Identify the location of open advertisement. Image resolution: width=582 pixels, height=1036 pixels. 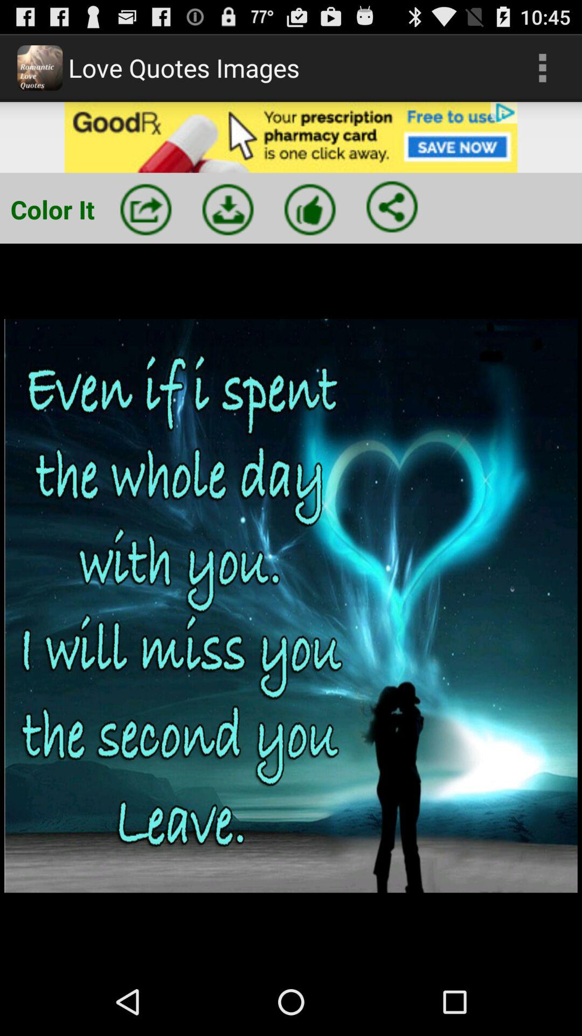
(291, 137).